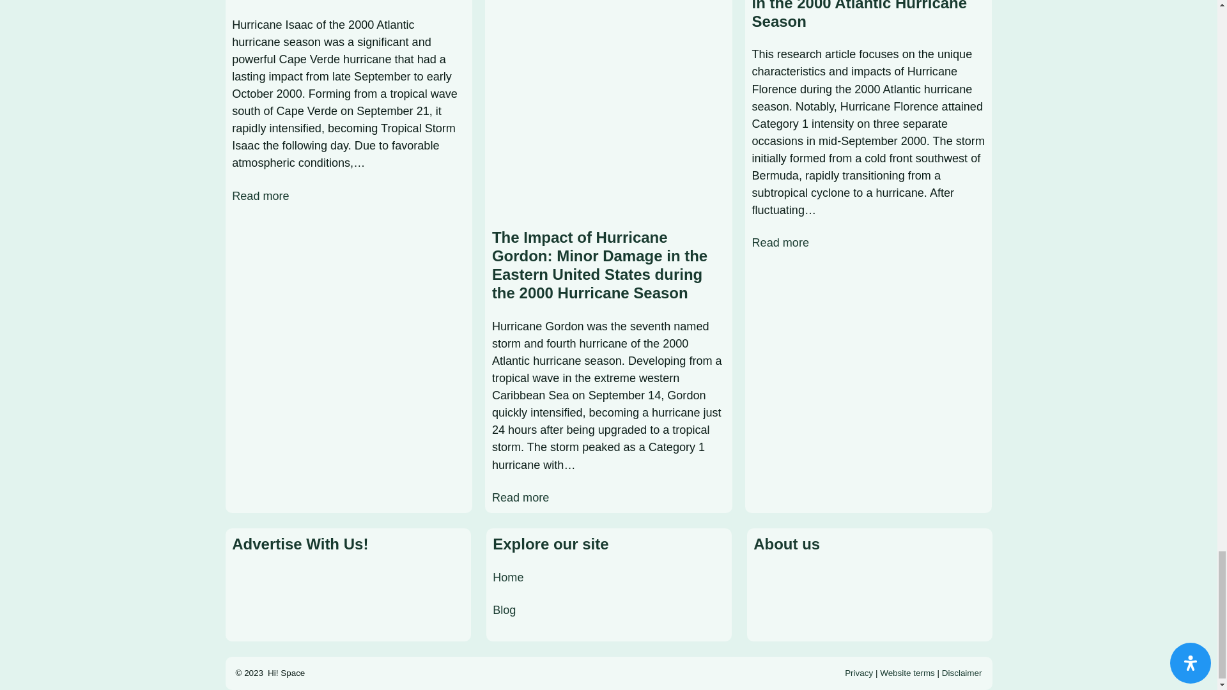  What do you see at coordinates (508, 578) in the screenshot?
I see `Home` at bounding box center [508, 578].